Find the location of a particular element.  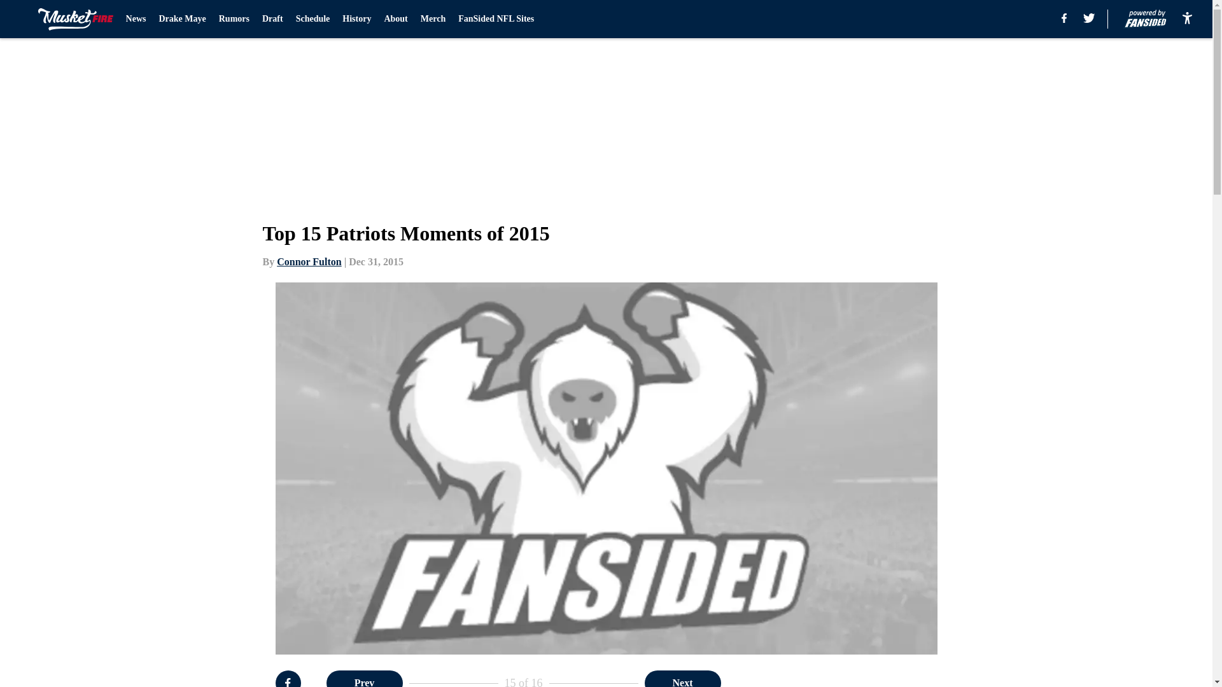

About is located at coordinates (395, 19).